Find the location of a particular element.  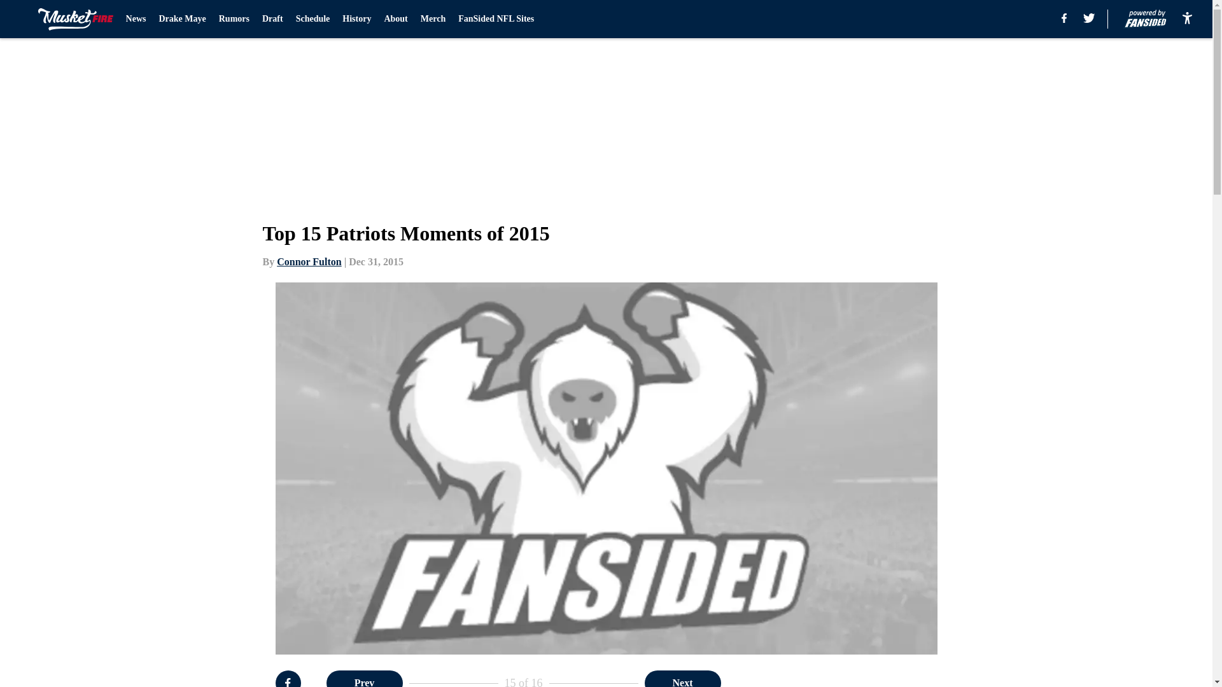

About is located at coordinates (395, 19).